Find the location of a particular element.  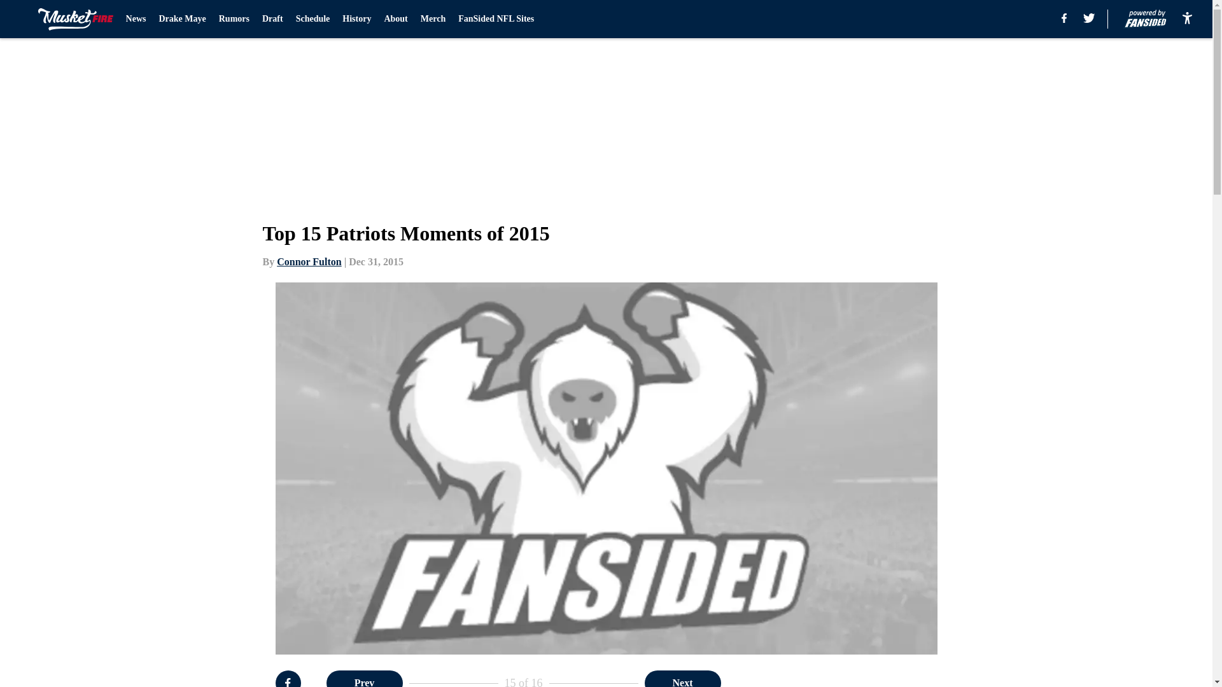

About is located at coordinates (395, 19).